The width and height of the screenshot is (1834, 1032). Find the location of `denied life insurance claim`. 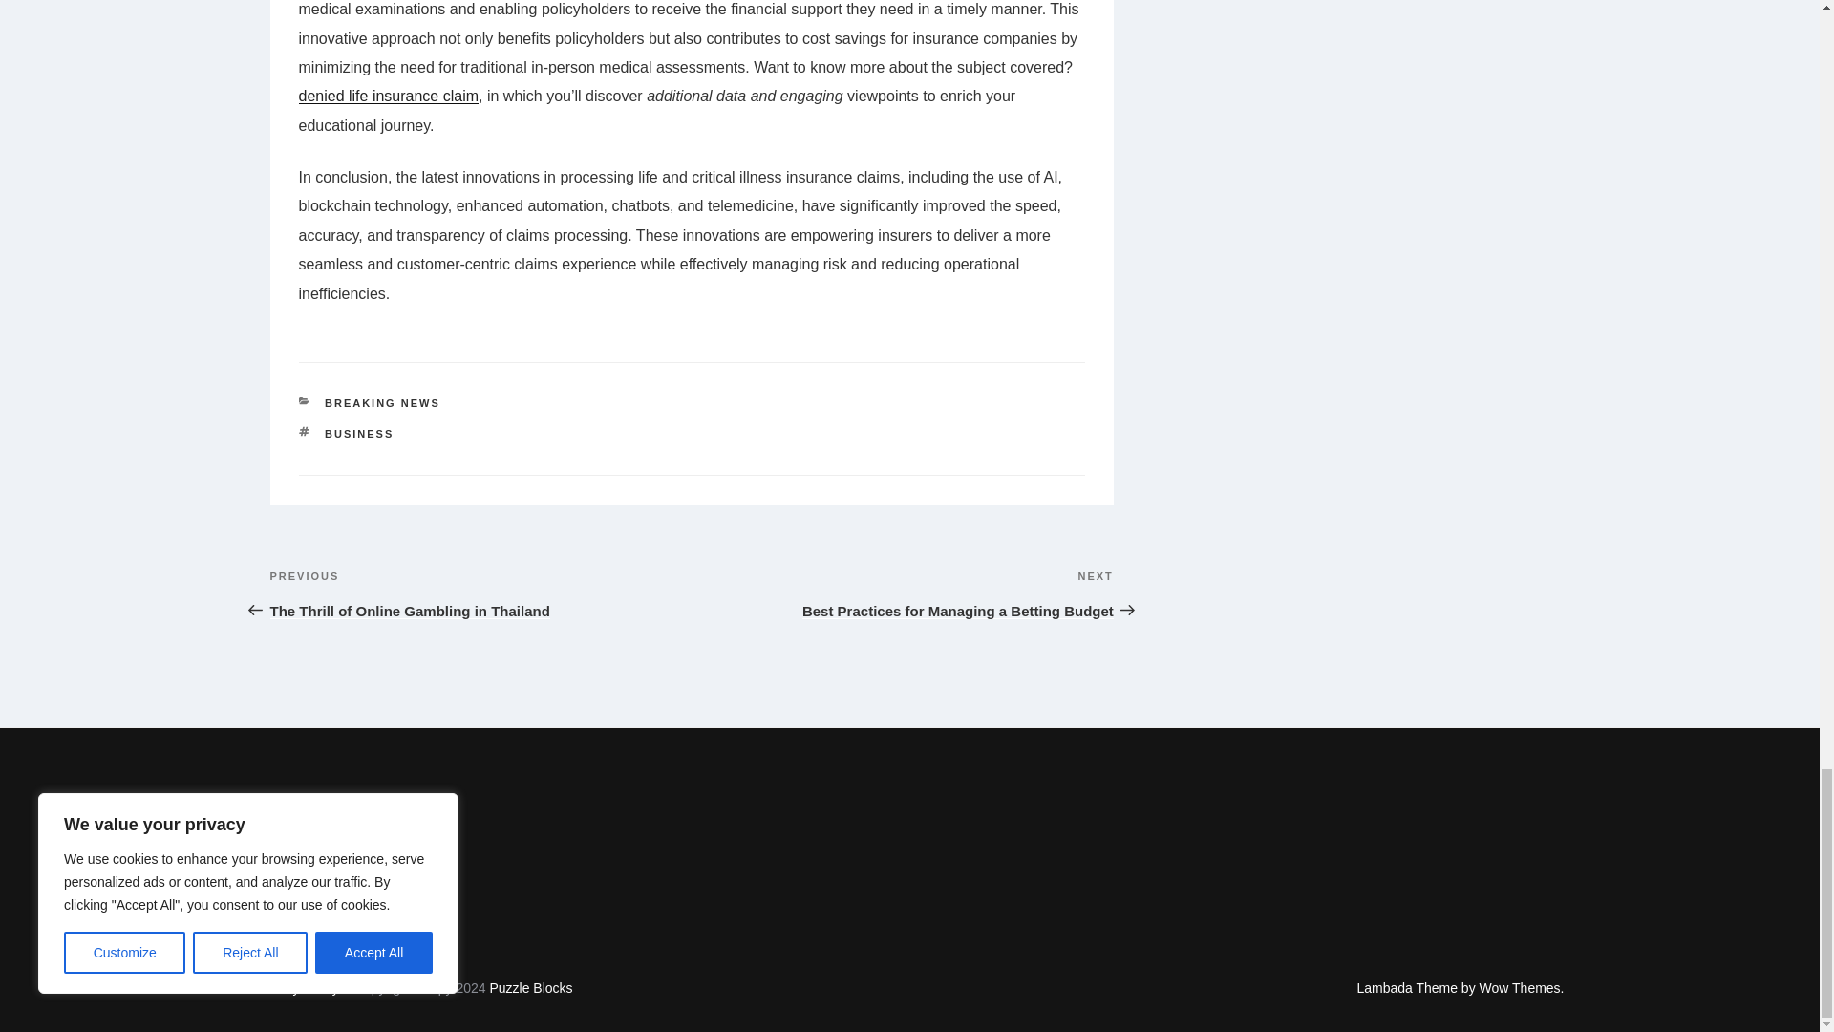

denied life insurance claim is located at coordinates (359, 434).